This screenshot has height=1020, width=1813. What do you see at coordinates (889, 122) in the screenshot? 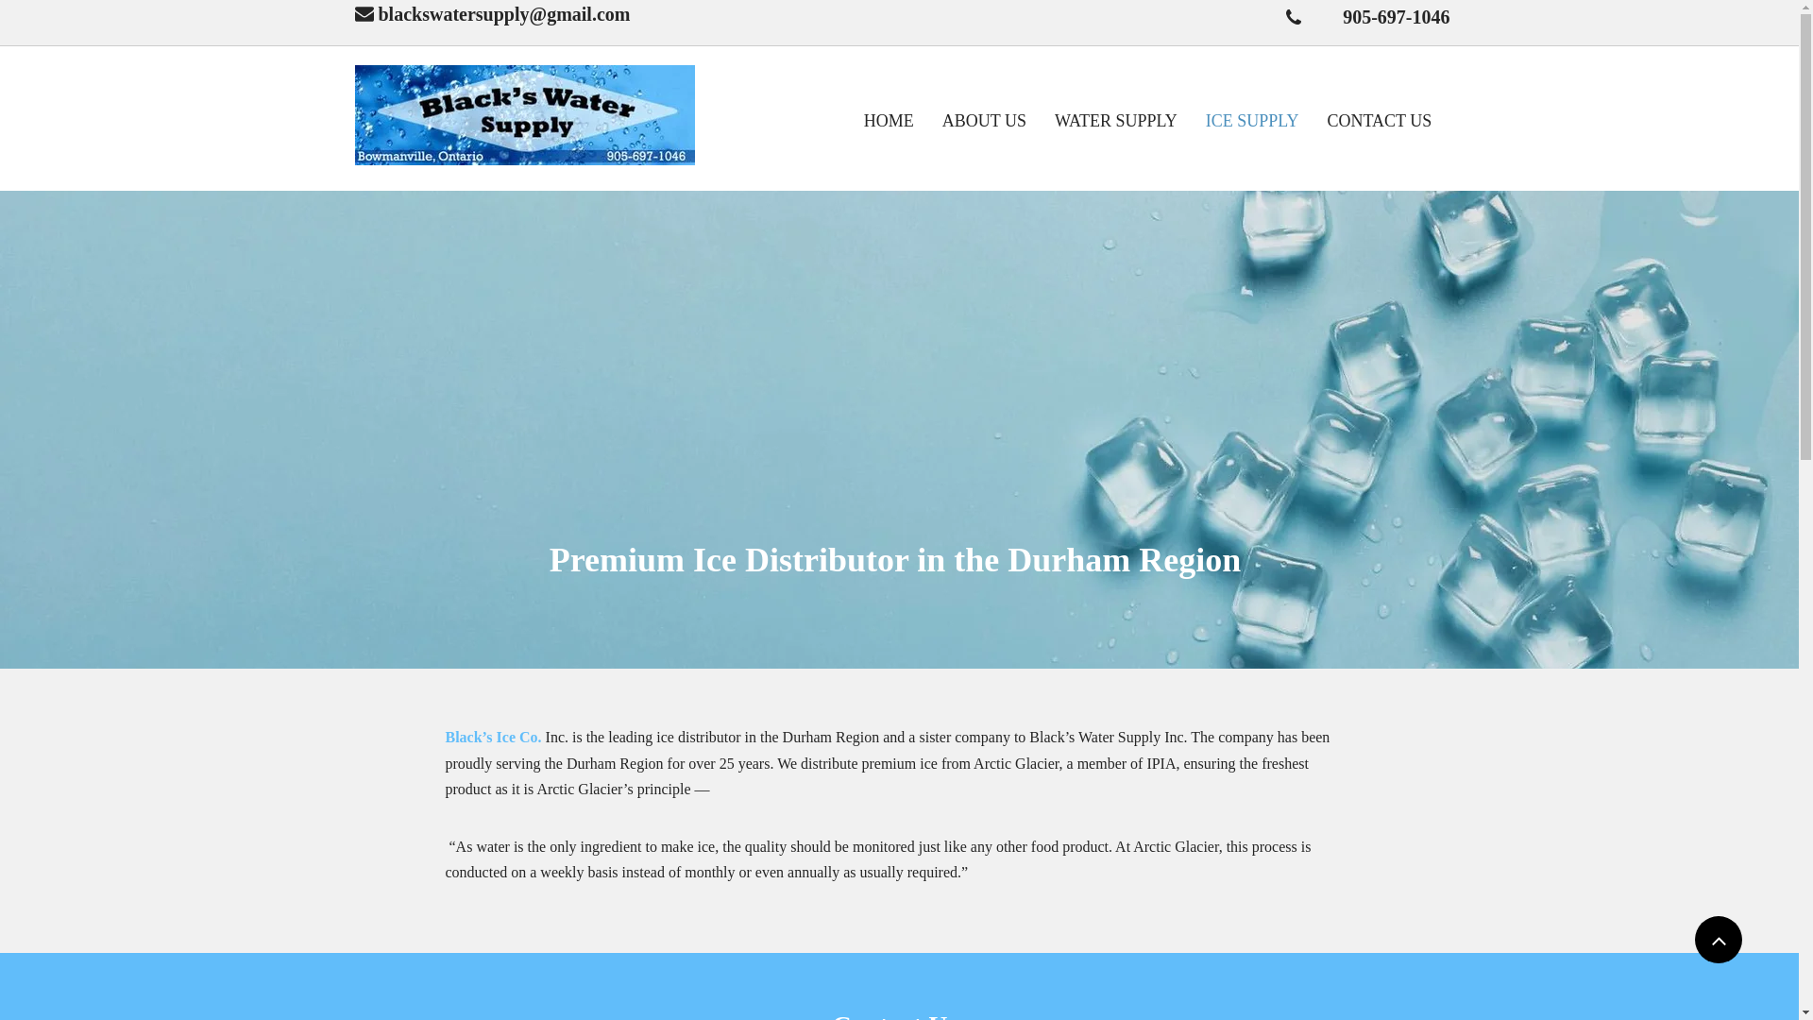
I see `HOME` at bounding box center [889, 122].